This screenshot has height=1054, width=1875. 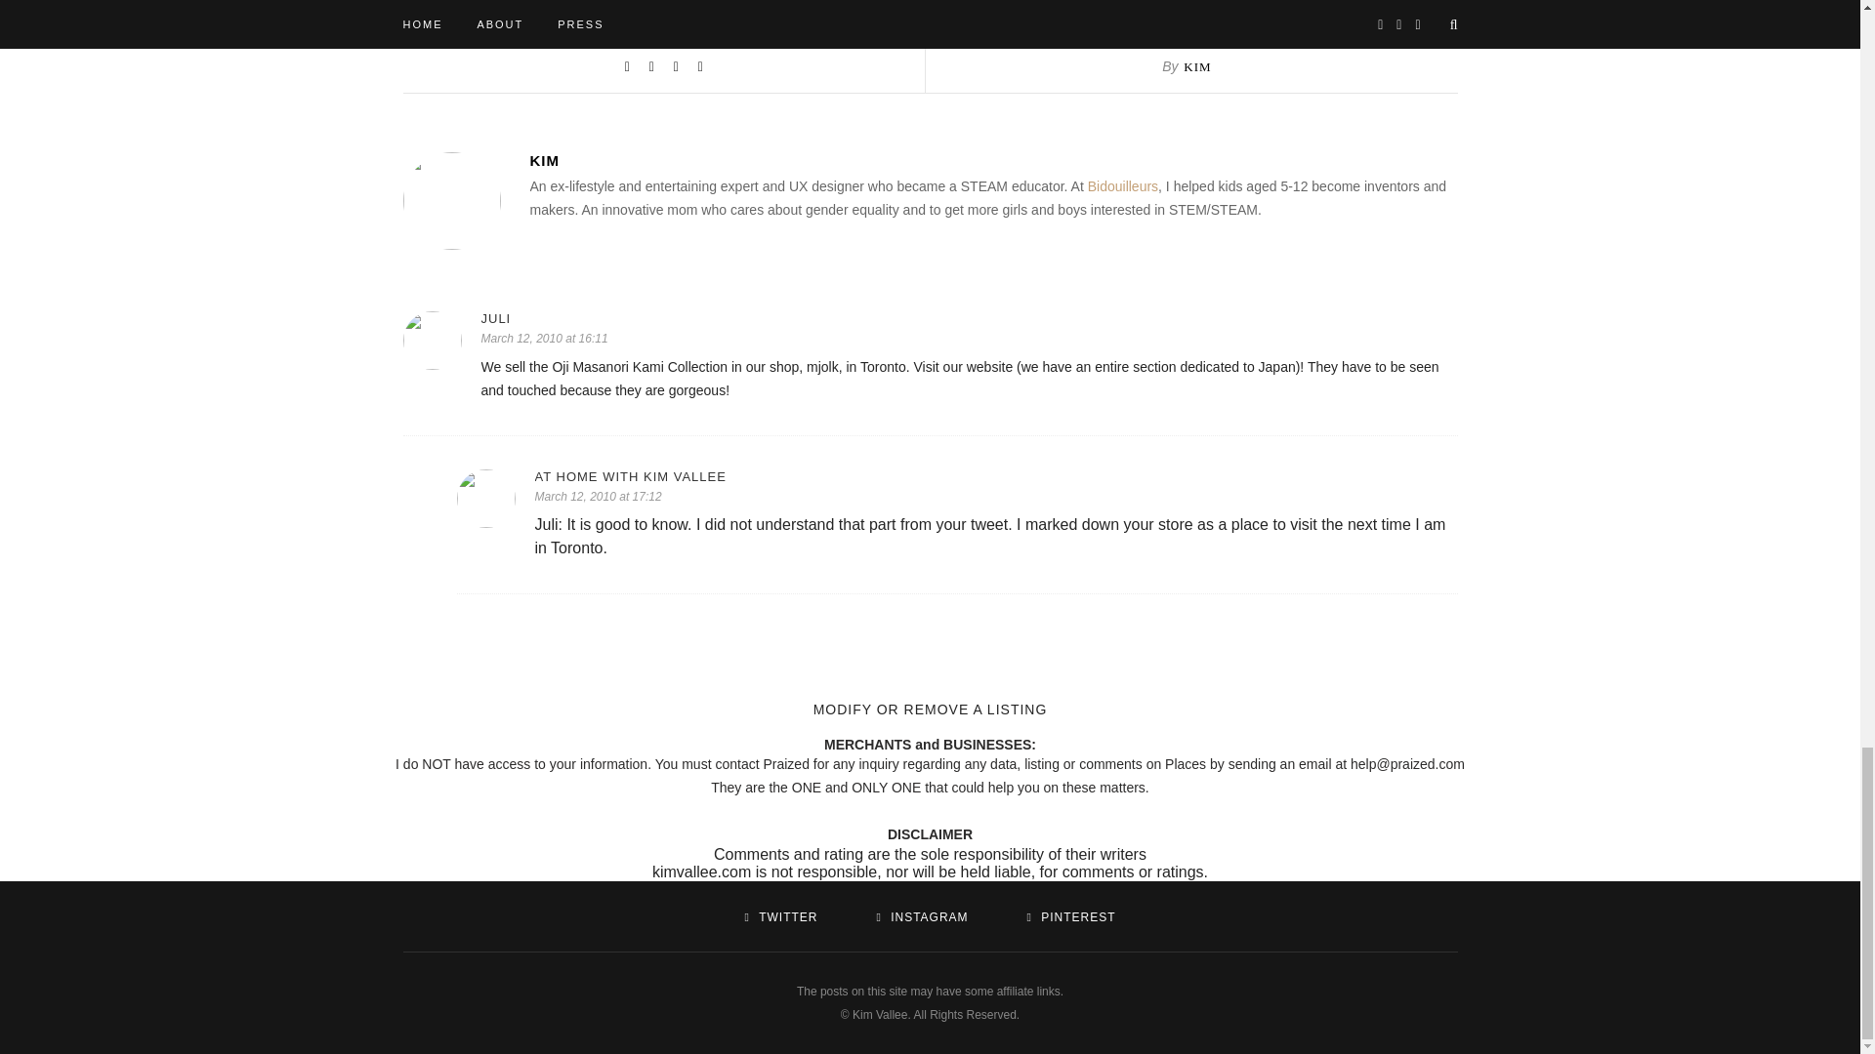 What do you see at coordinates (1123, 185) in the screenshot?
I see `Bidouilleurs` at bounding box center [1123, 185].